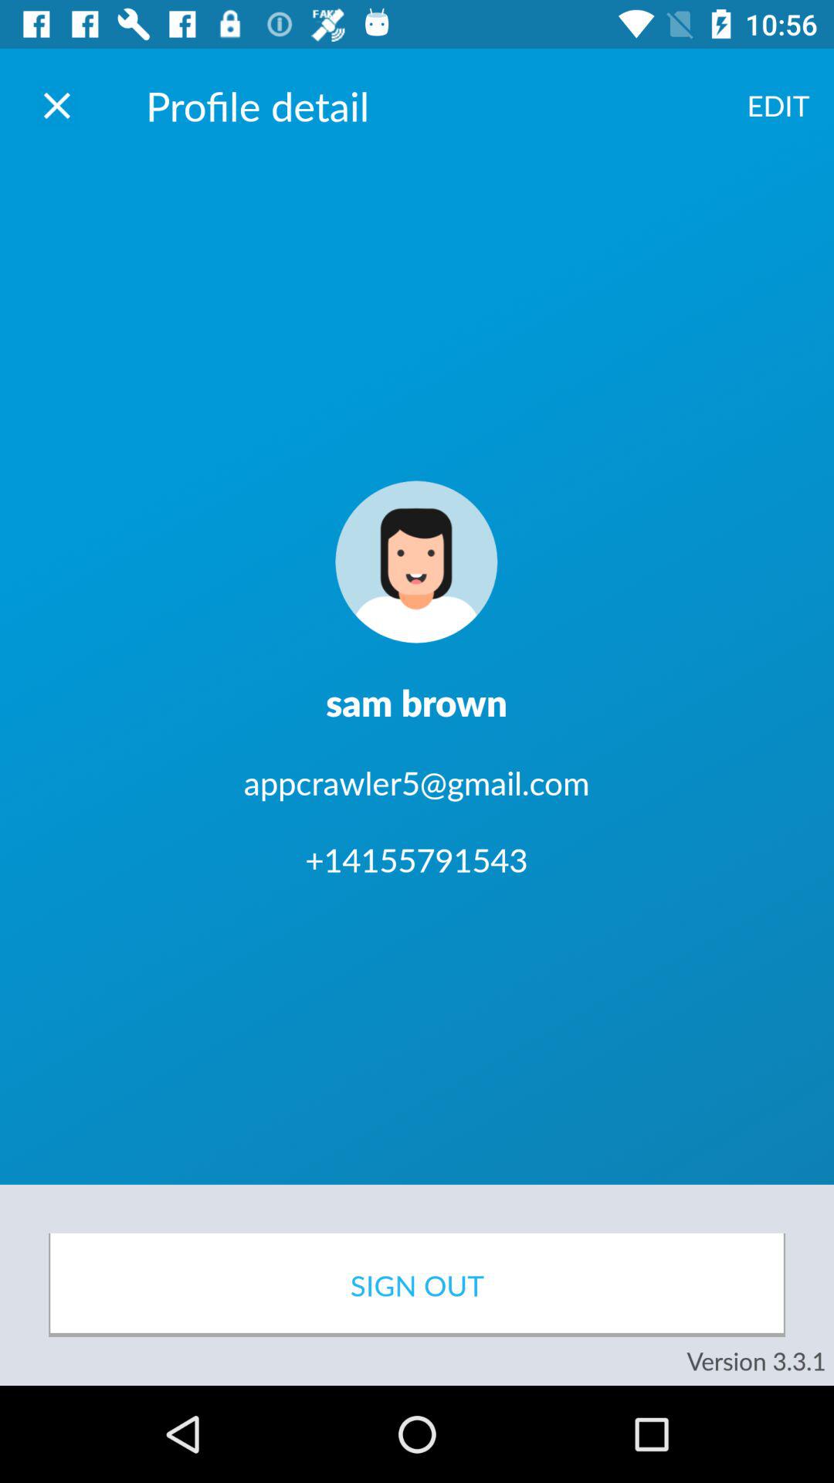  What do you see at coordinates (417, 1285) in the screenshot?
I see `turn off icon below +14155791543 item` at bounding box center [417, 1285].